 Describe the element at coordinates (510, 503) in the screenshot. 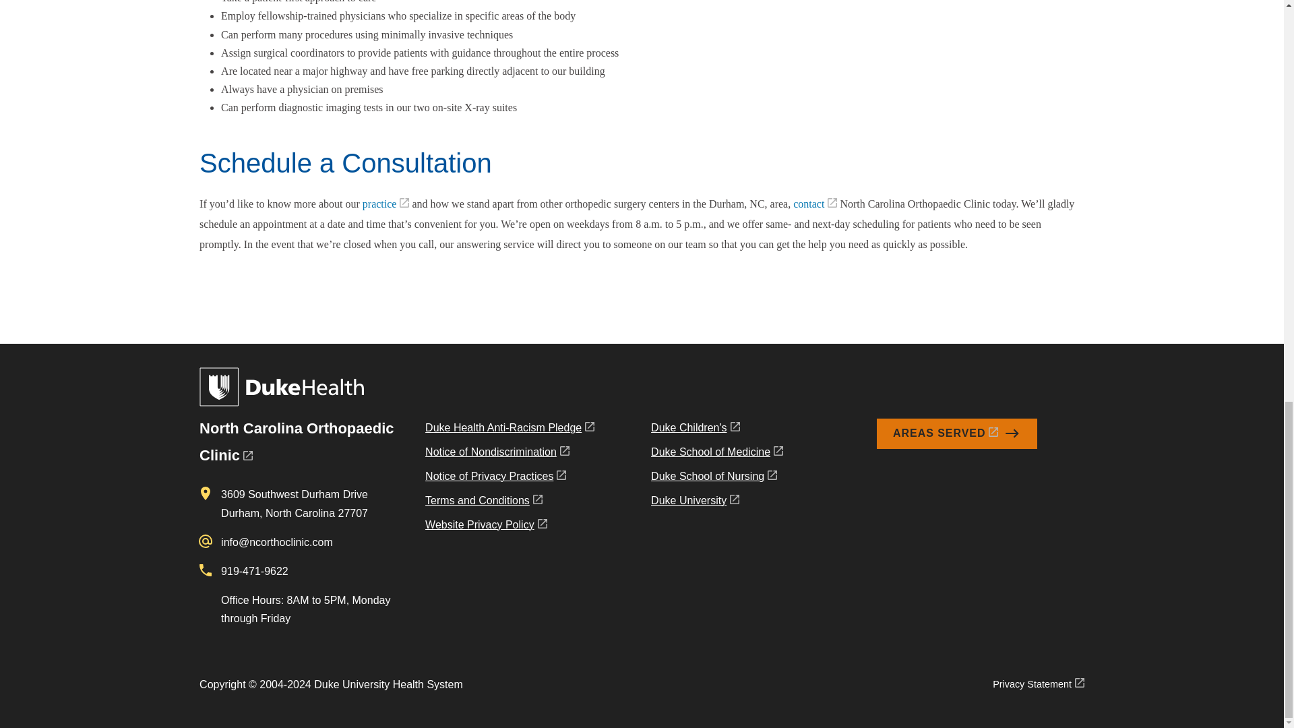

I see `Terms and Conditions` at that location.